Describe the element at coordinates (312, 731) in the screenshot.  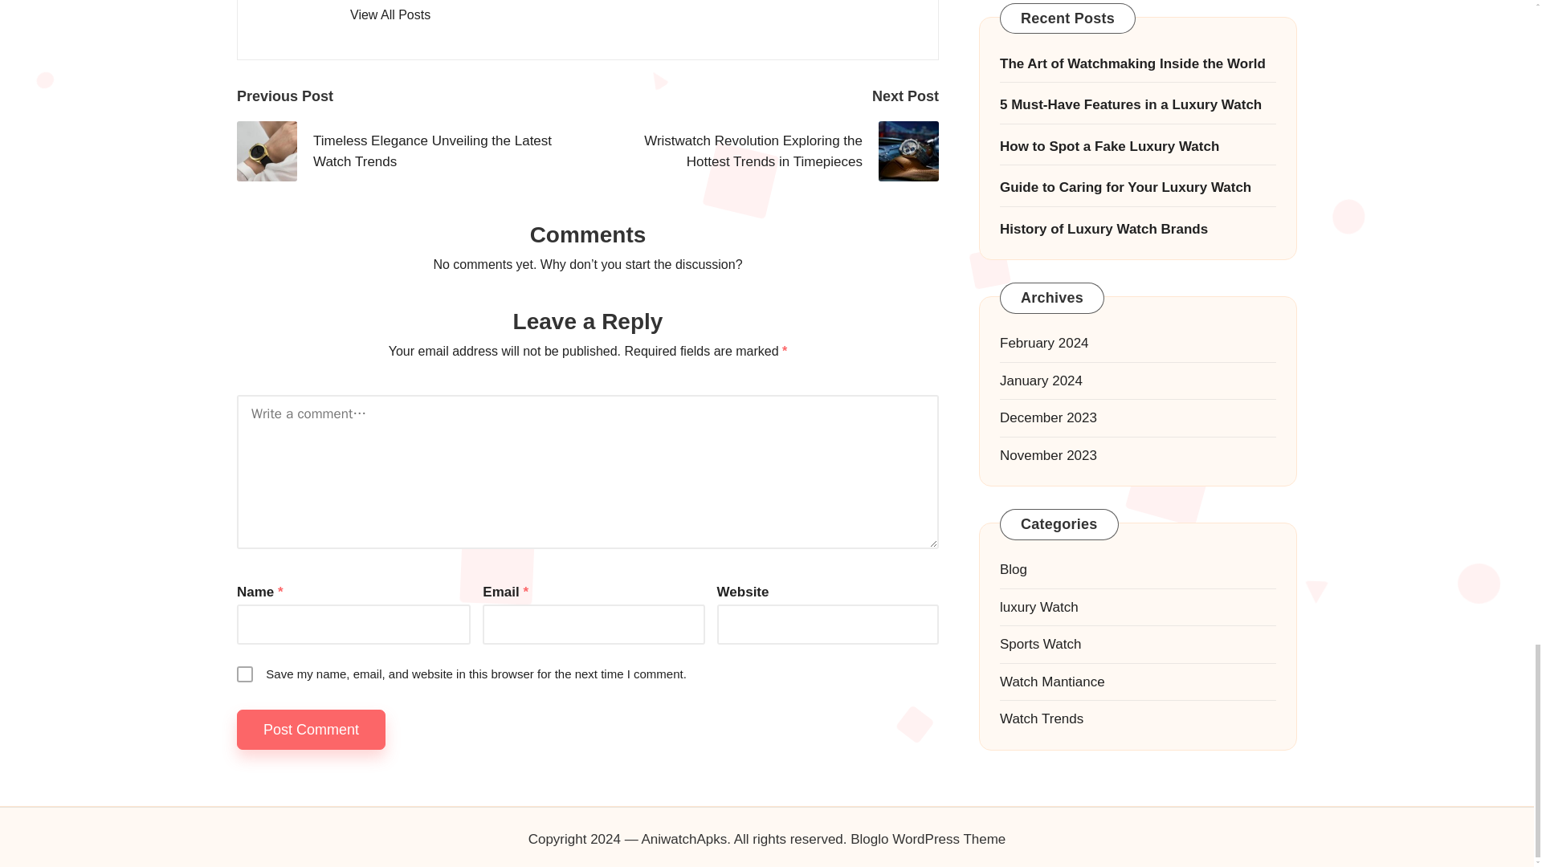
I see `Post Comment` at that location.